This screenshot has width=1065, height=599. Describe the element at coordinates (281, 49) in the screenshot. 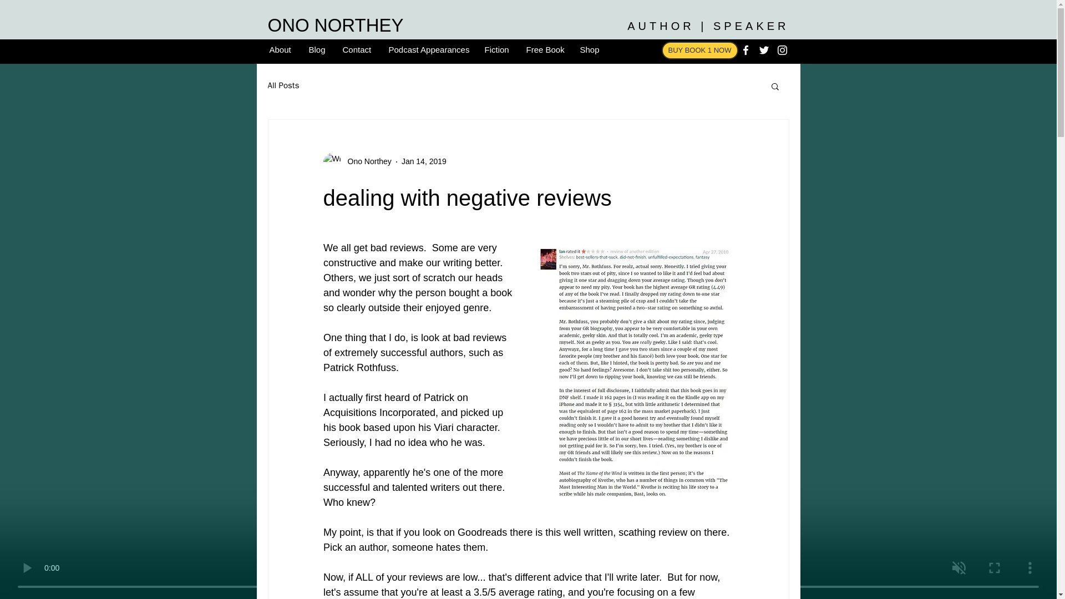

I see `About` at that location.